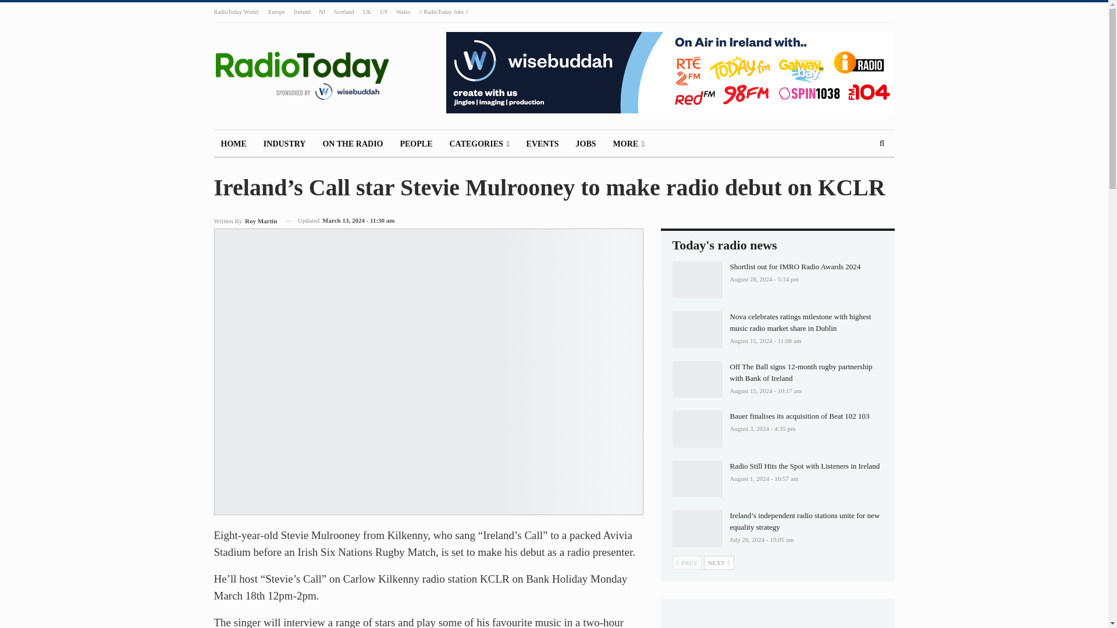 Image resolution: width=1117 pixels, height=628 pixels. I want to click on Wales, so click(403, 12).